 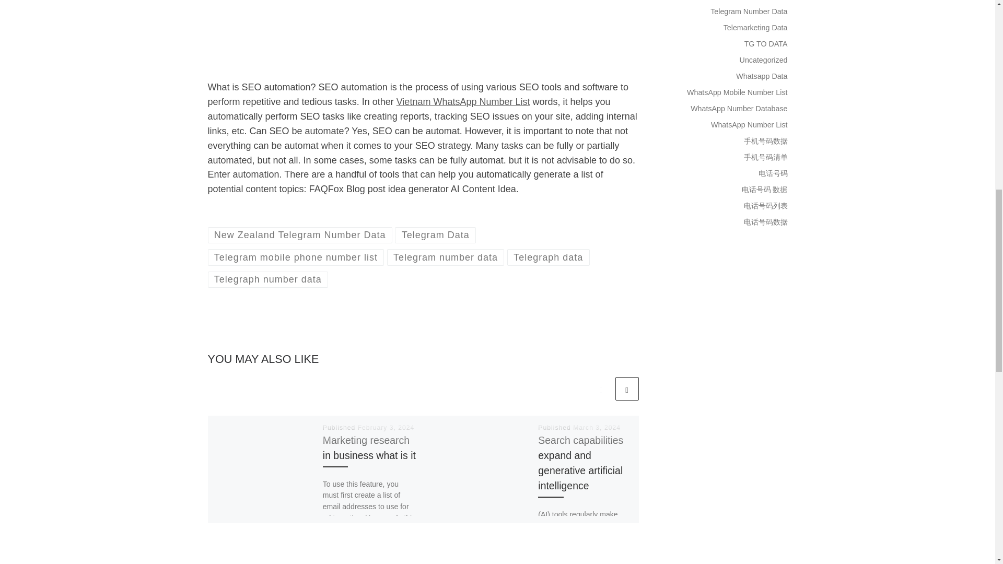 I want to click on Telegraph number data, so click(x=268, y=279).